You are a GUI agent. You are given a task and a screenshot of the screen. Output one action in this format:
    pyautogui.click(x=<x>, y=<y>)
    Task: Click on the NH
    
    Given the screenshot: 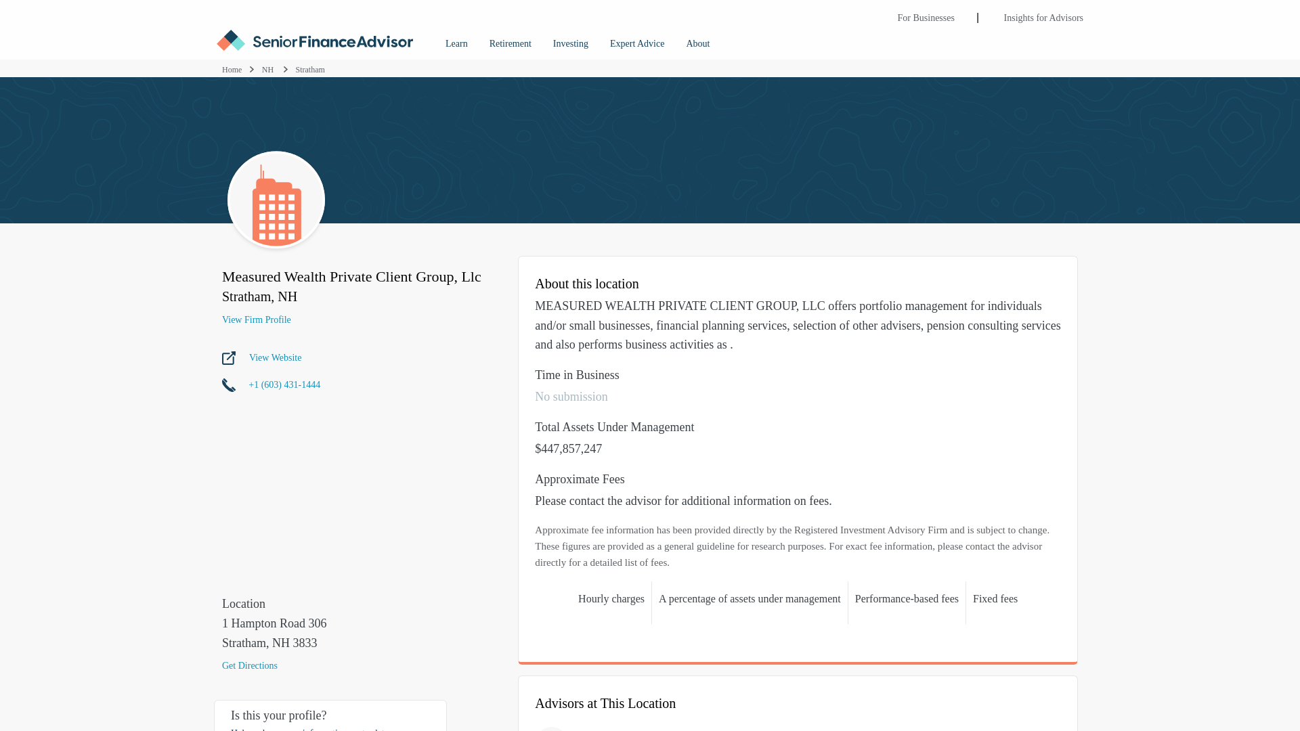 What is the action you would take?
    pyautogui.click(x=269, y=70)
    